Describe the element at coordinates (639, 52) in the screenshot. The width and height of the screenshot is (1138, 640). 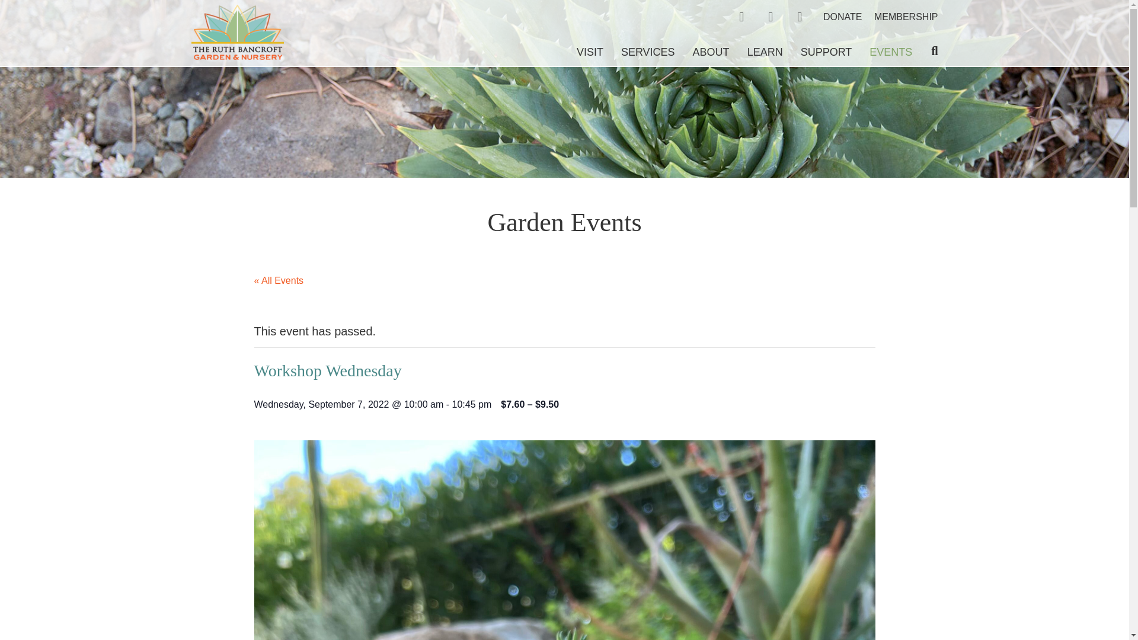
I see `SERVICES` at that location.